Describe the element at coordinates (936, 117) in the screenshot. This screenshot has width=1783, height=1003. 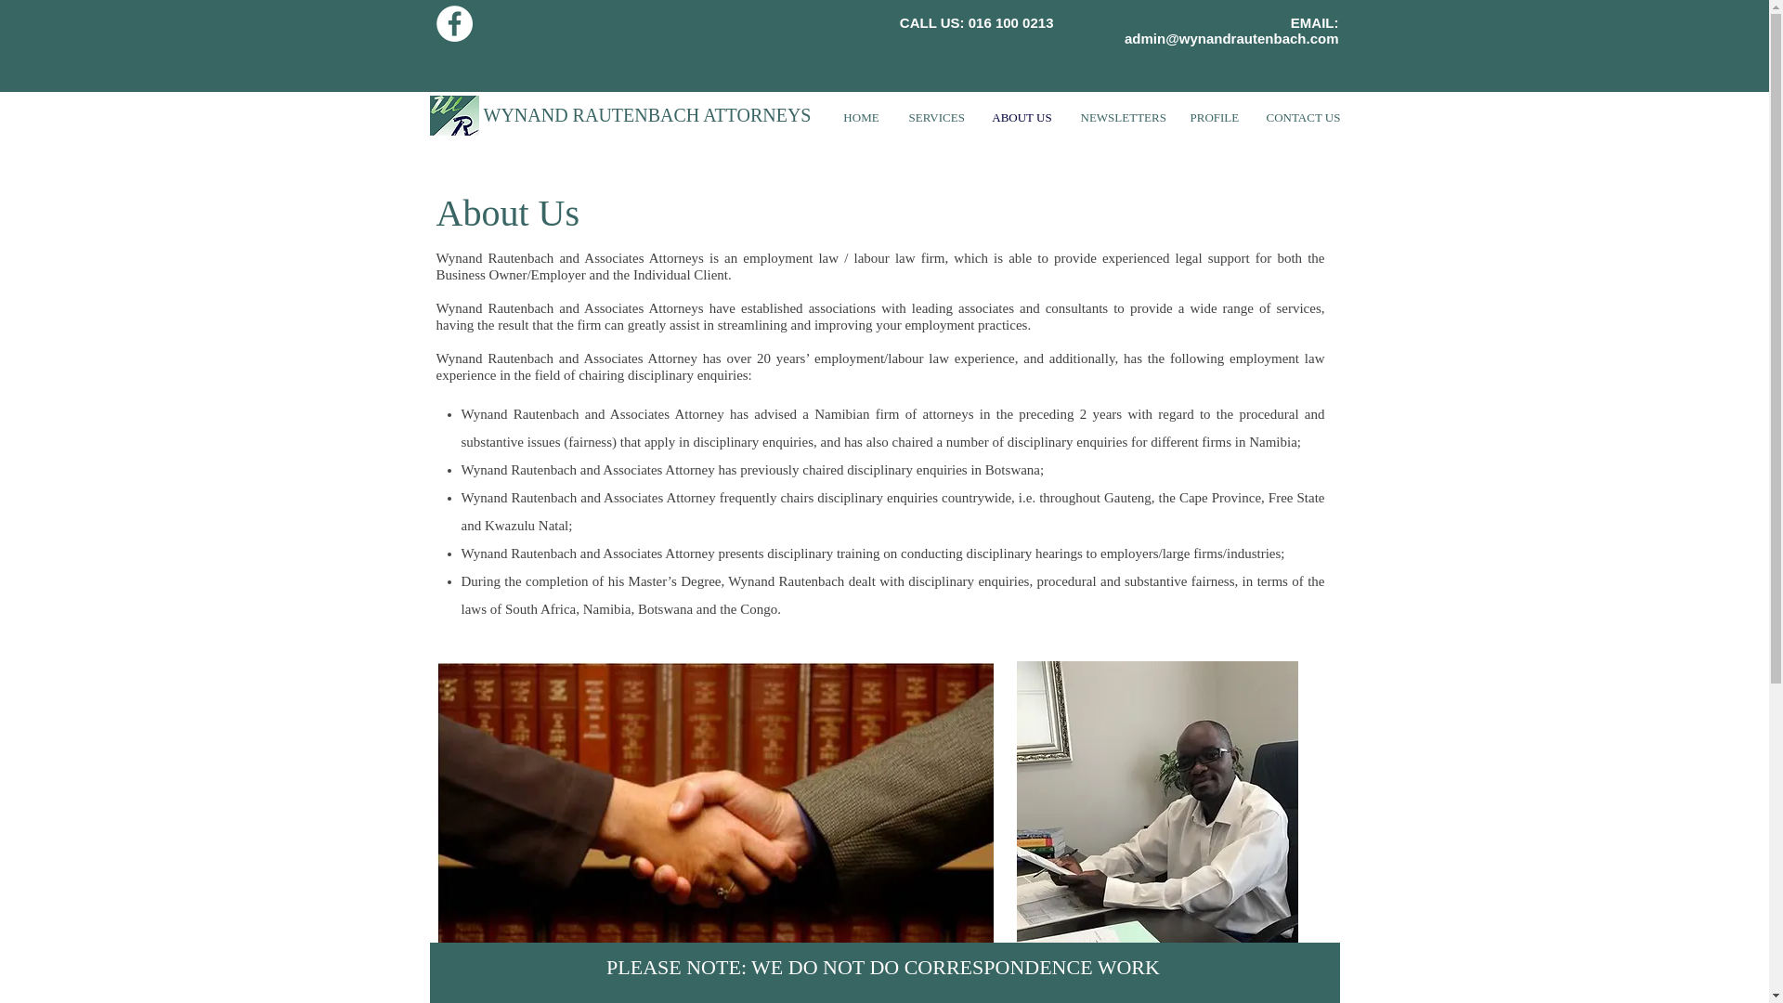
I see `SERVICES` at that location.